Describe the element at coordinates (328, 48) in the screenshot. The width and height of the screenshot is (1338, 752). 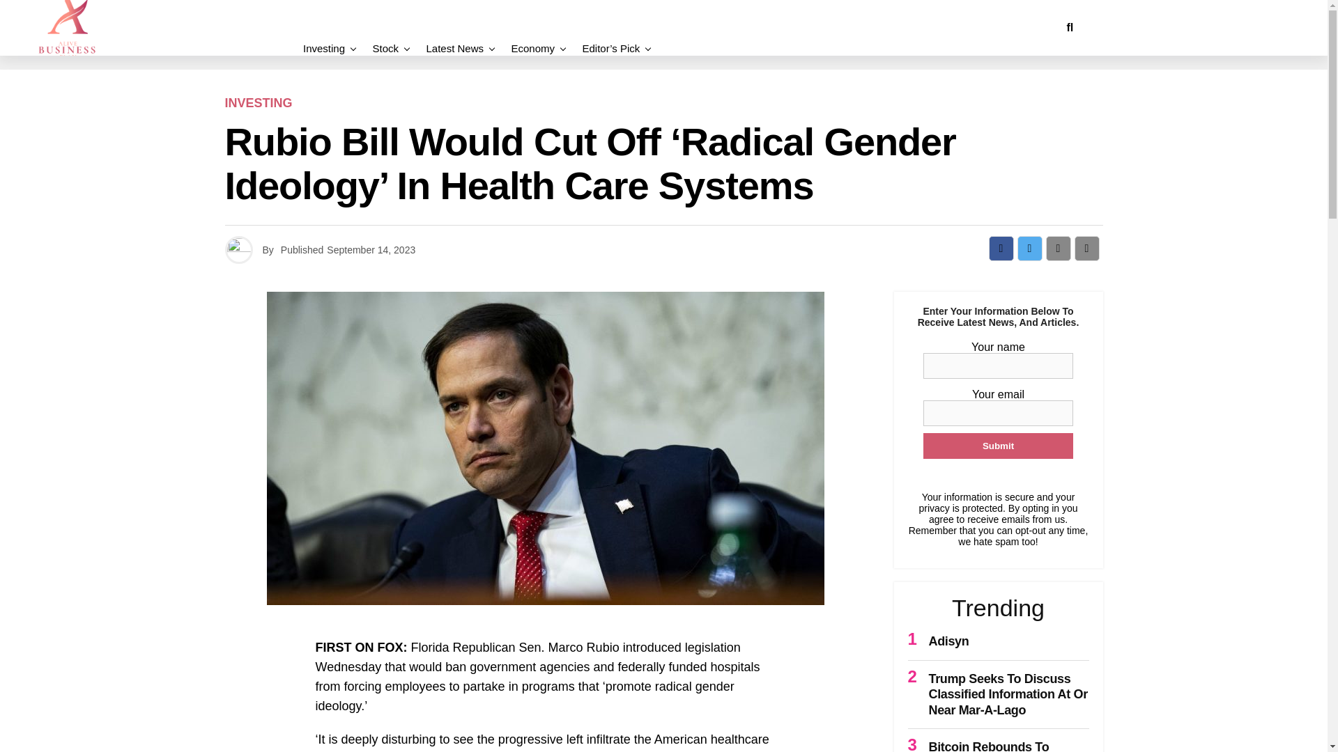
I see `Investing` at that location.